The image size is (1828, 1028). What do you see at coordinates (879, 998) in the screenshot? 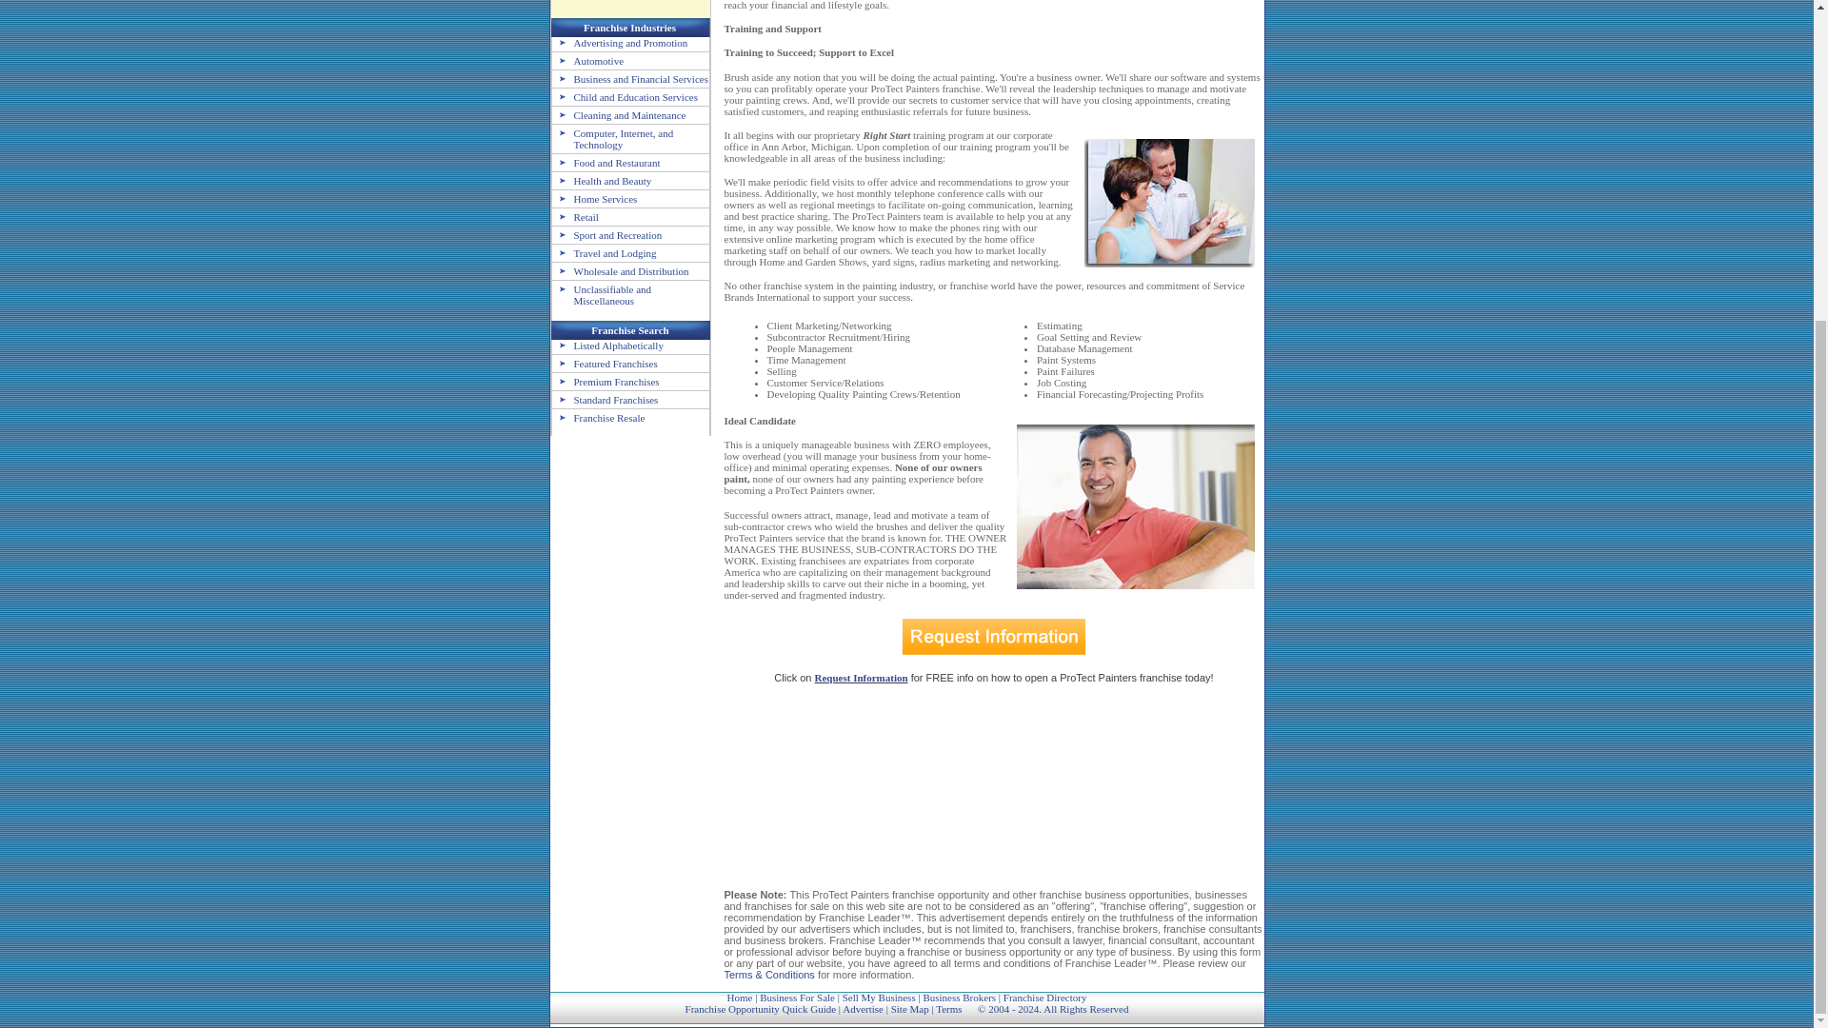
I see `Sell My Business` at bounding box center [879, 998].